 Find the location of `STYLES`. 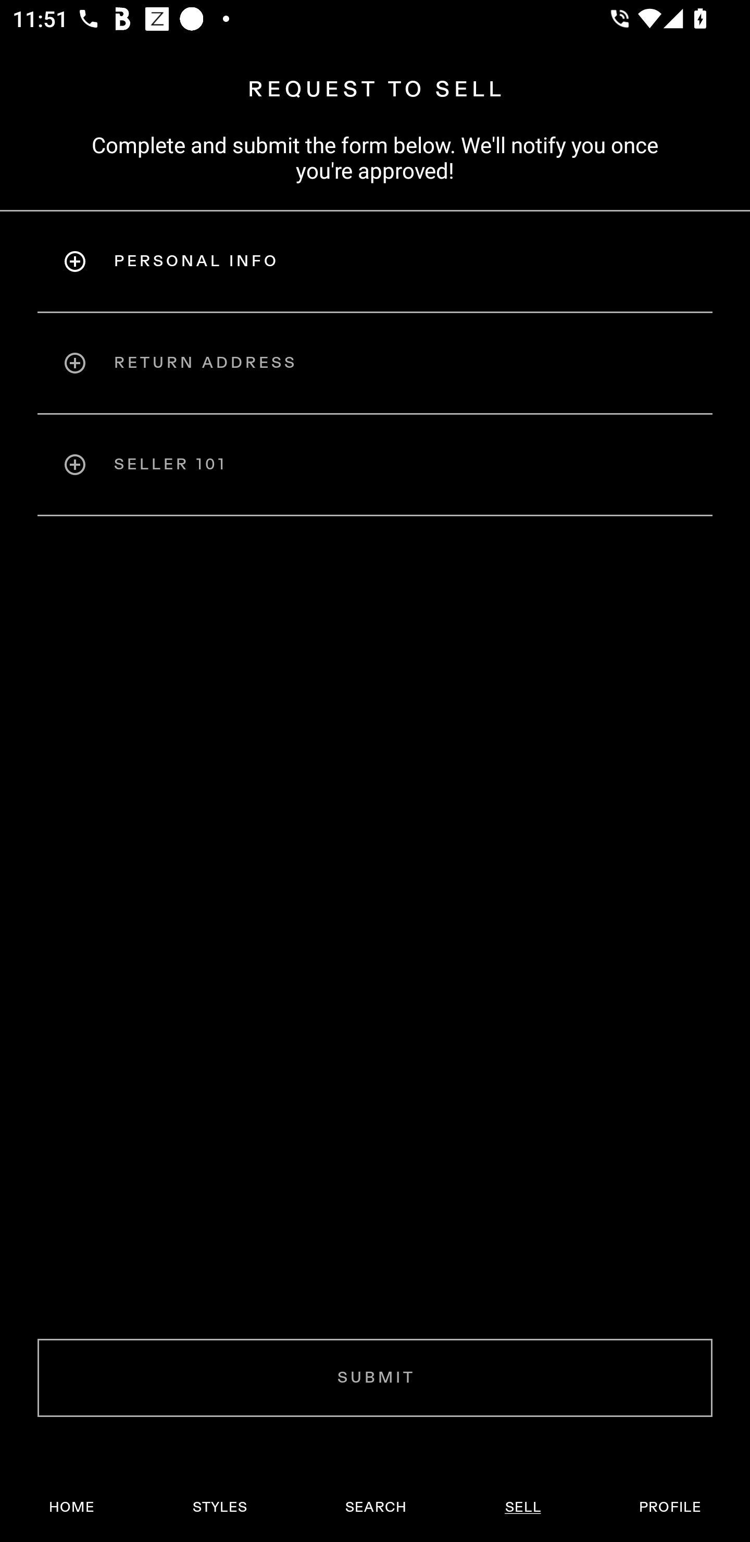

STYLES is located at coordinates (219, 1507).